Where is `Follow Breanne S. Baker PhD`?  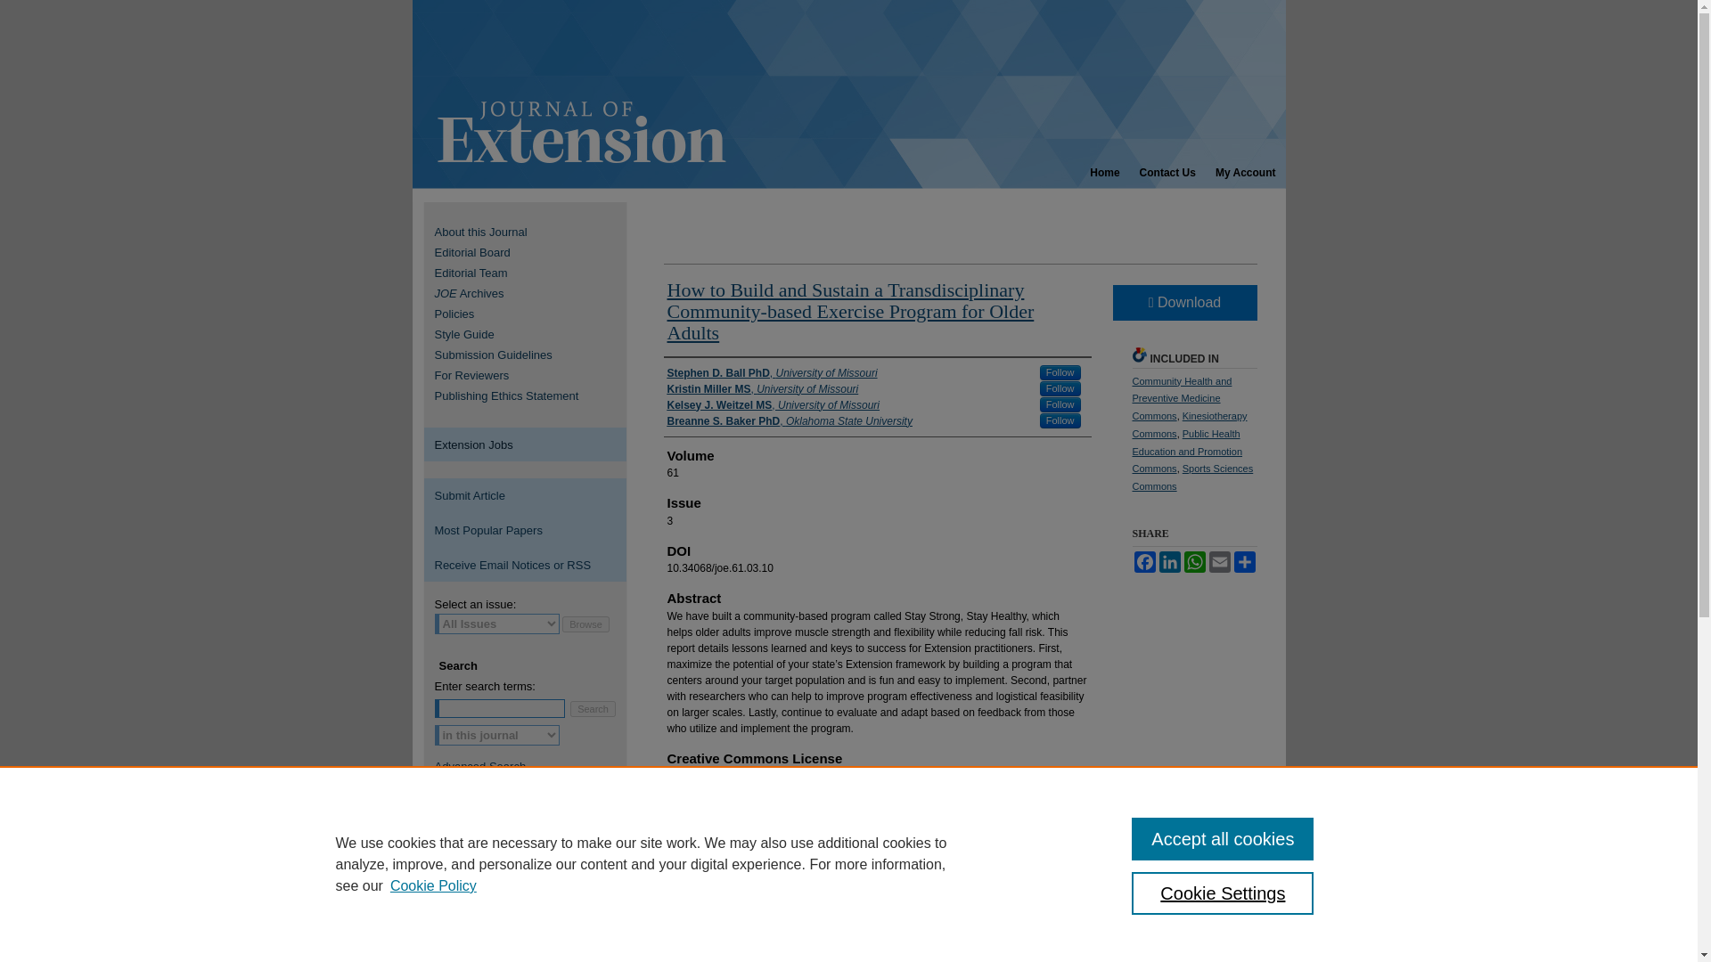 Follow Breanne S. Baker PhD is located at coordinates (1060, 420).